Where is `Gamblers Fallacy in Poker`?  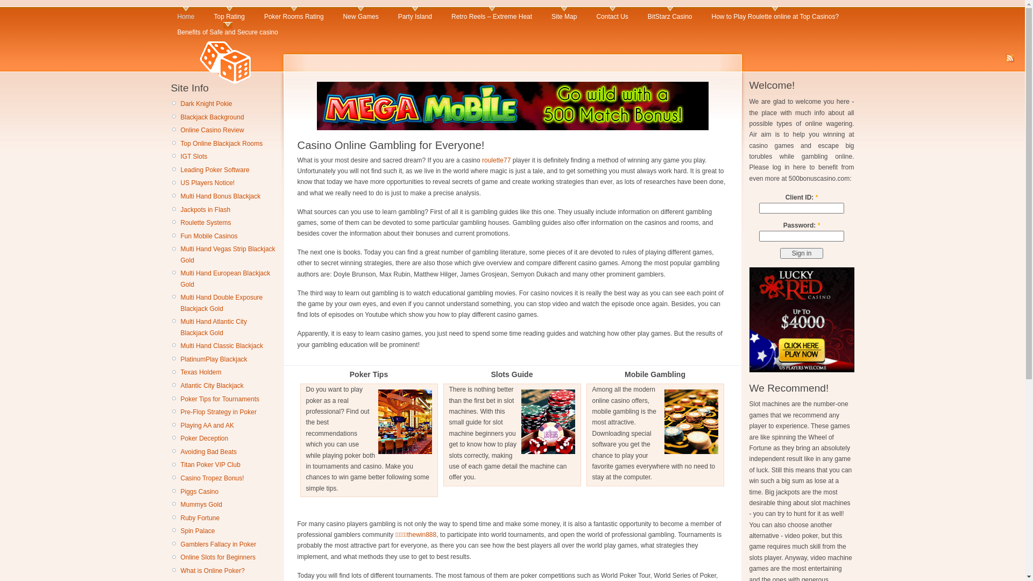 Gamblers Fallacy in Poker is located at coordinates (218, 544).